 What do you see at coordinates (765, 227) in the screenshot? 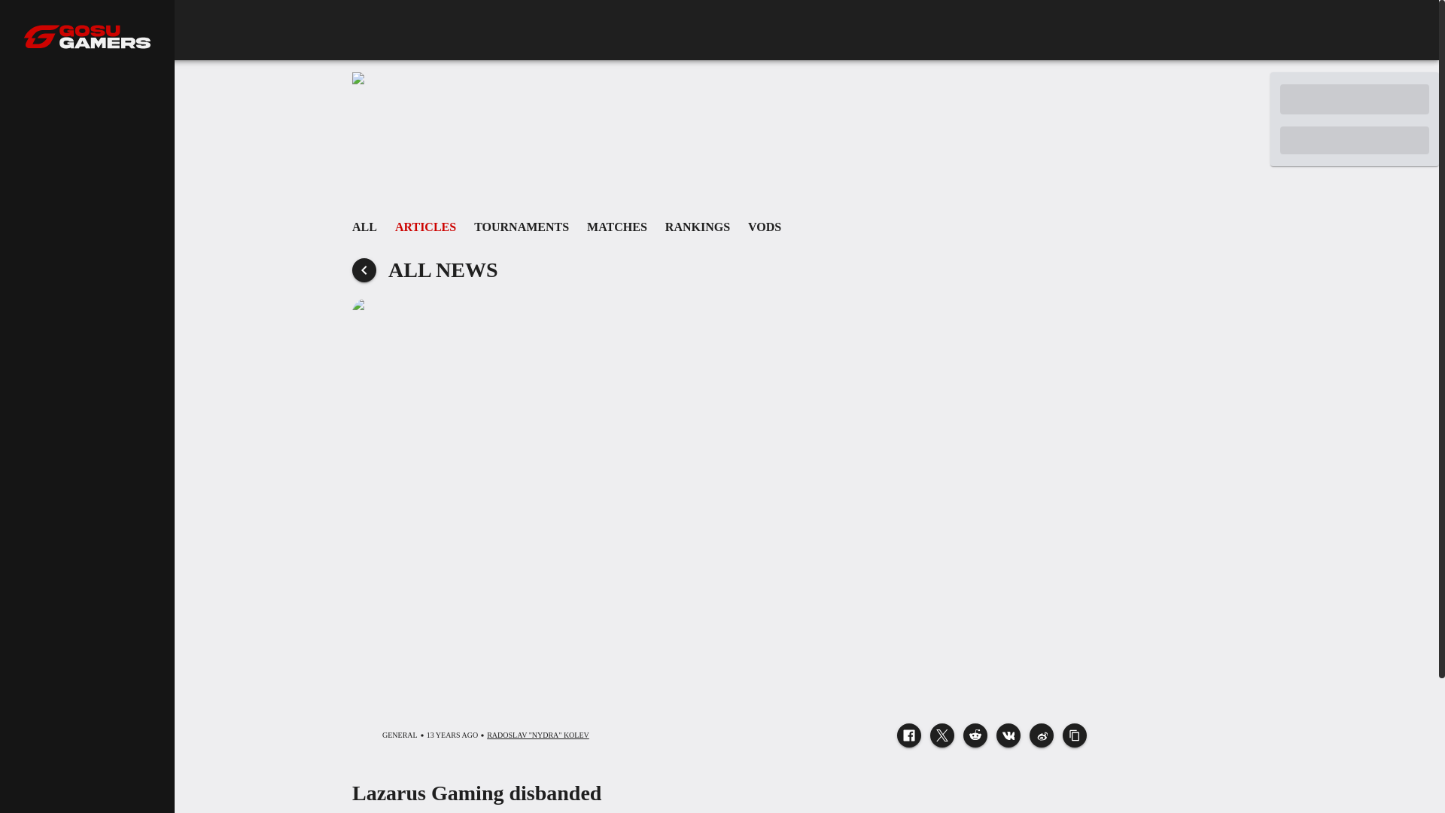
I see `VODS` at bounding box center [765, 227].